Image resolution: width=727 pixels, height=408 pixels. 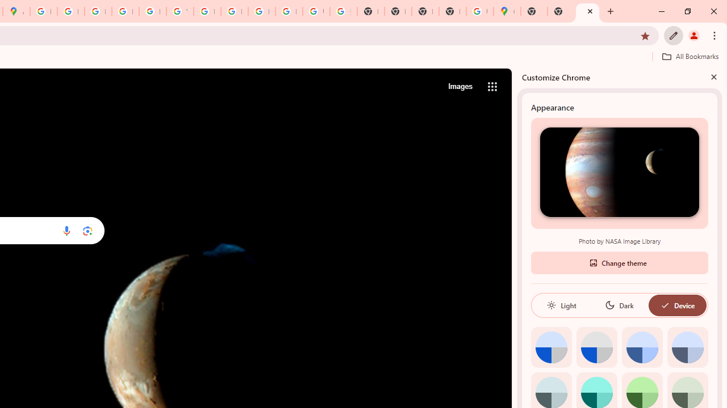 I want to click on Privacy Help Center - Policies Help, so click(x=70, y=11).